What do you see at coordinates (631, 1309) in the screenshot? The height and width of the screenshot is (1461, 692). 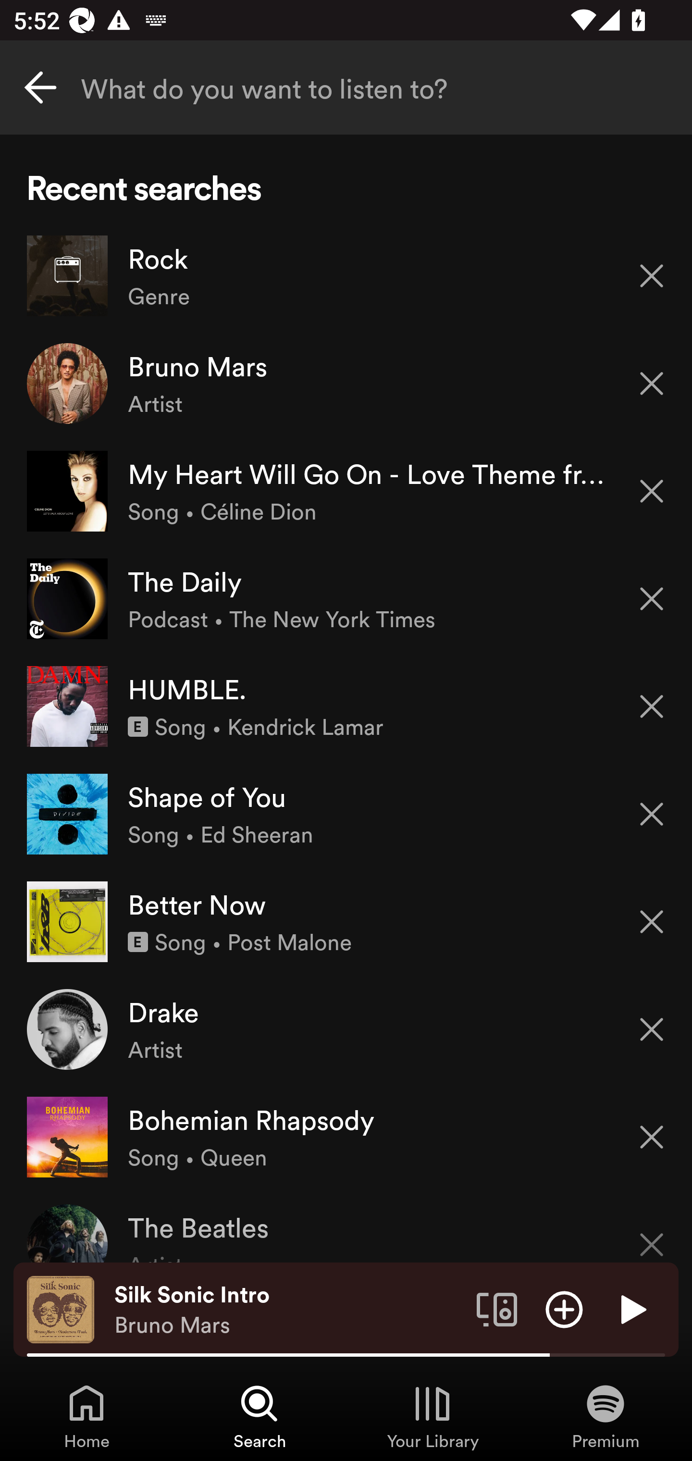 I see `Play` at bounding box center [631, 1309].